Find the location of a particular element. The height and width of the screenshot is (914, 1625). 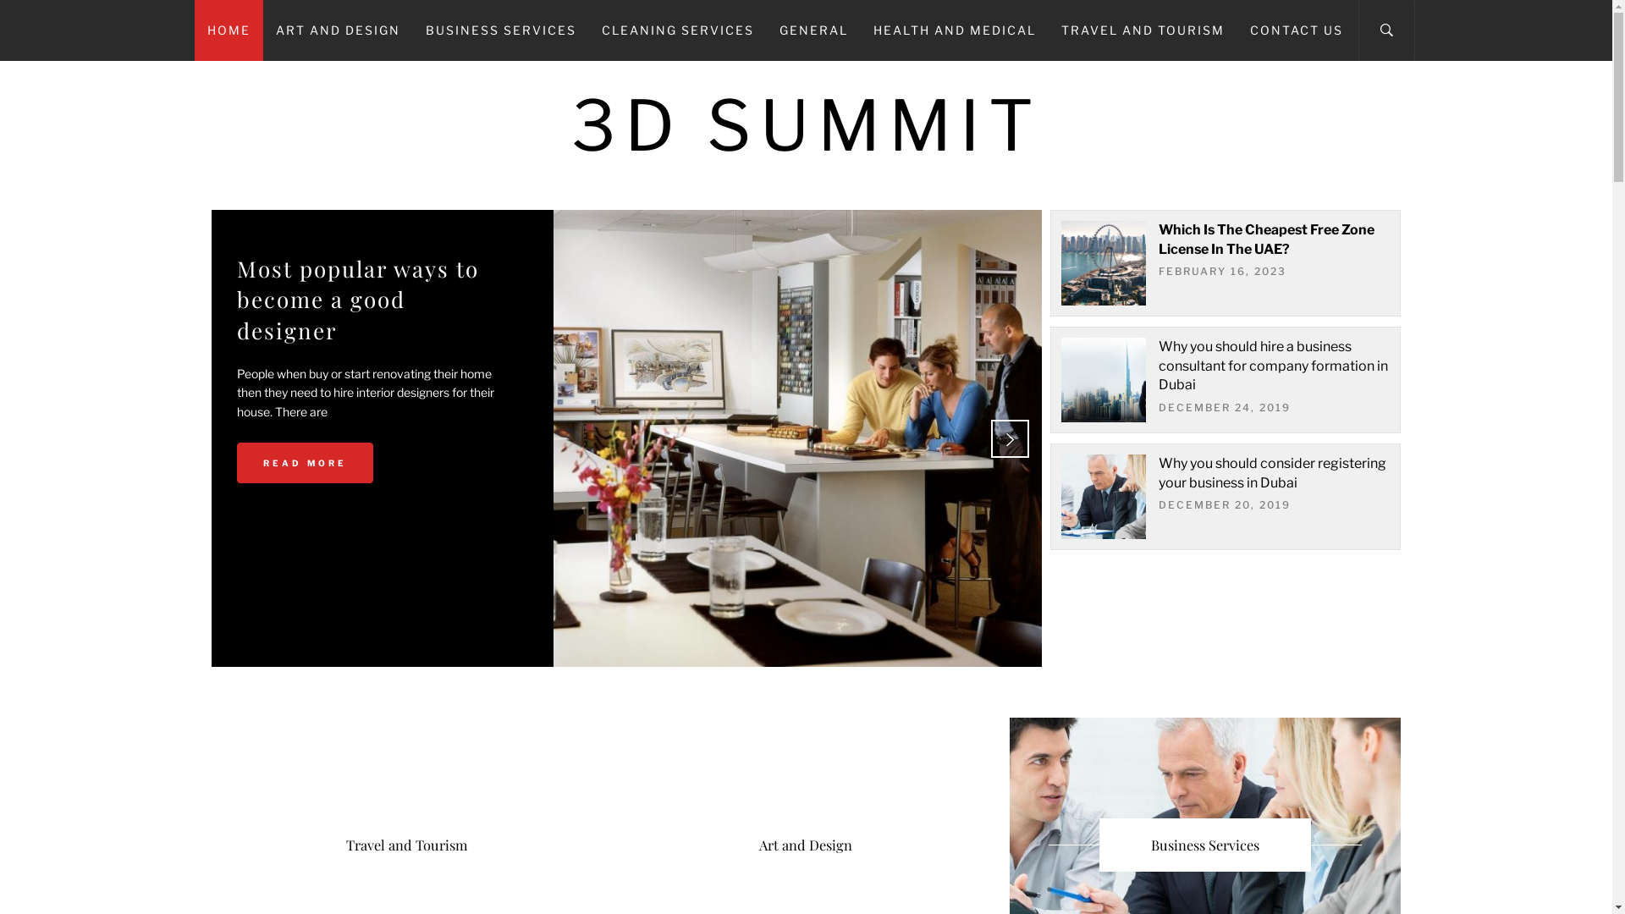

GENERAL is located at coordinates (814, 30).